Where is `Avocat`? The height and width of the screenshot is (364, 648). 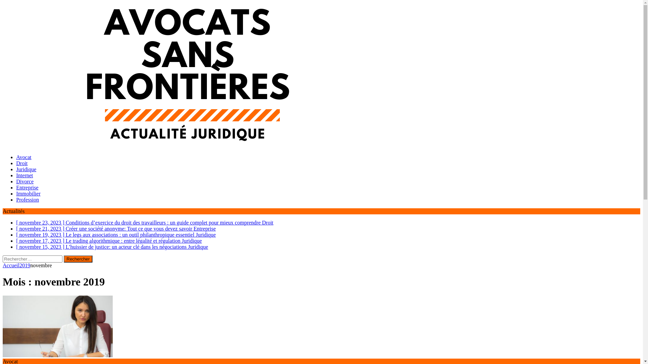 Avocat is located at coordinates (24, 157).